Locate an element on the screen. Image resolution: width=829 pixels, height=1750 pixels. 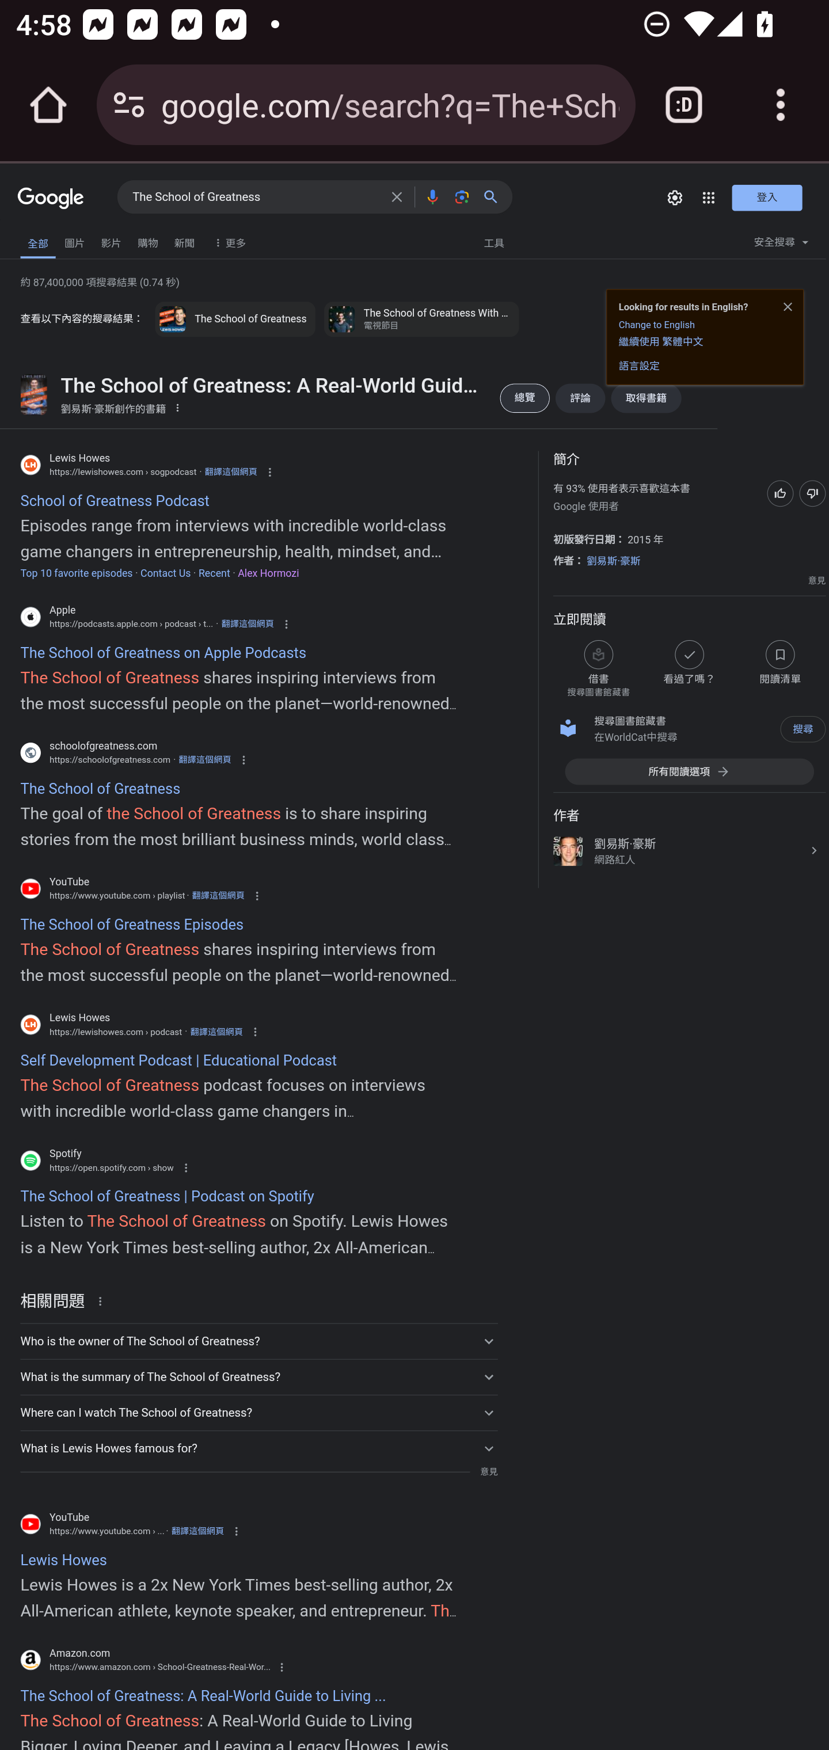
Connection is secure is located at coordinates (129, 105).